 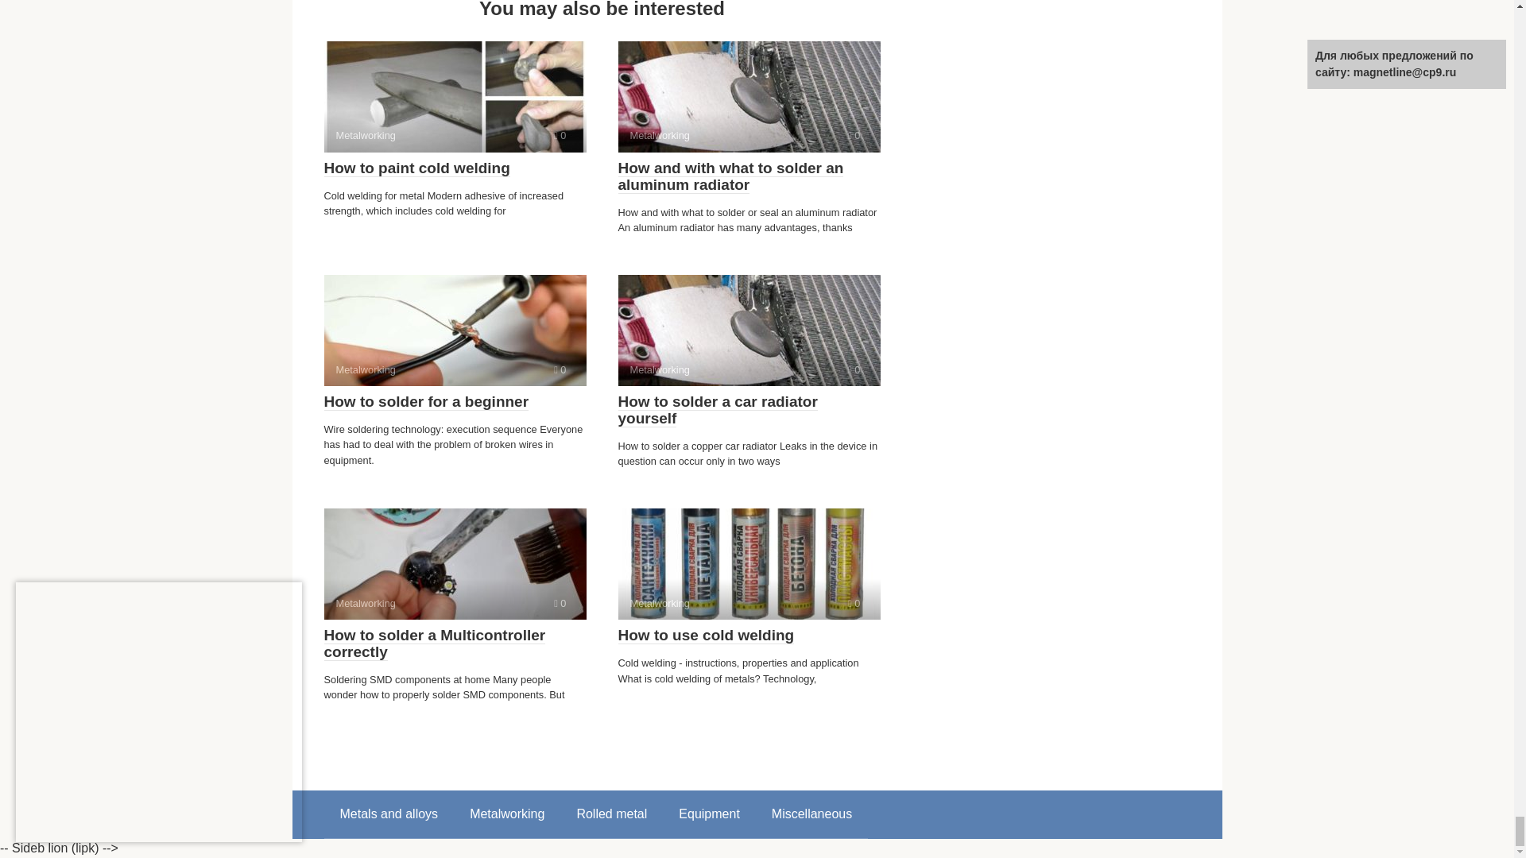 I want to click on How to solder a Multicontroller correctly, so click(x=730, y=176).